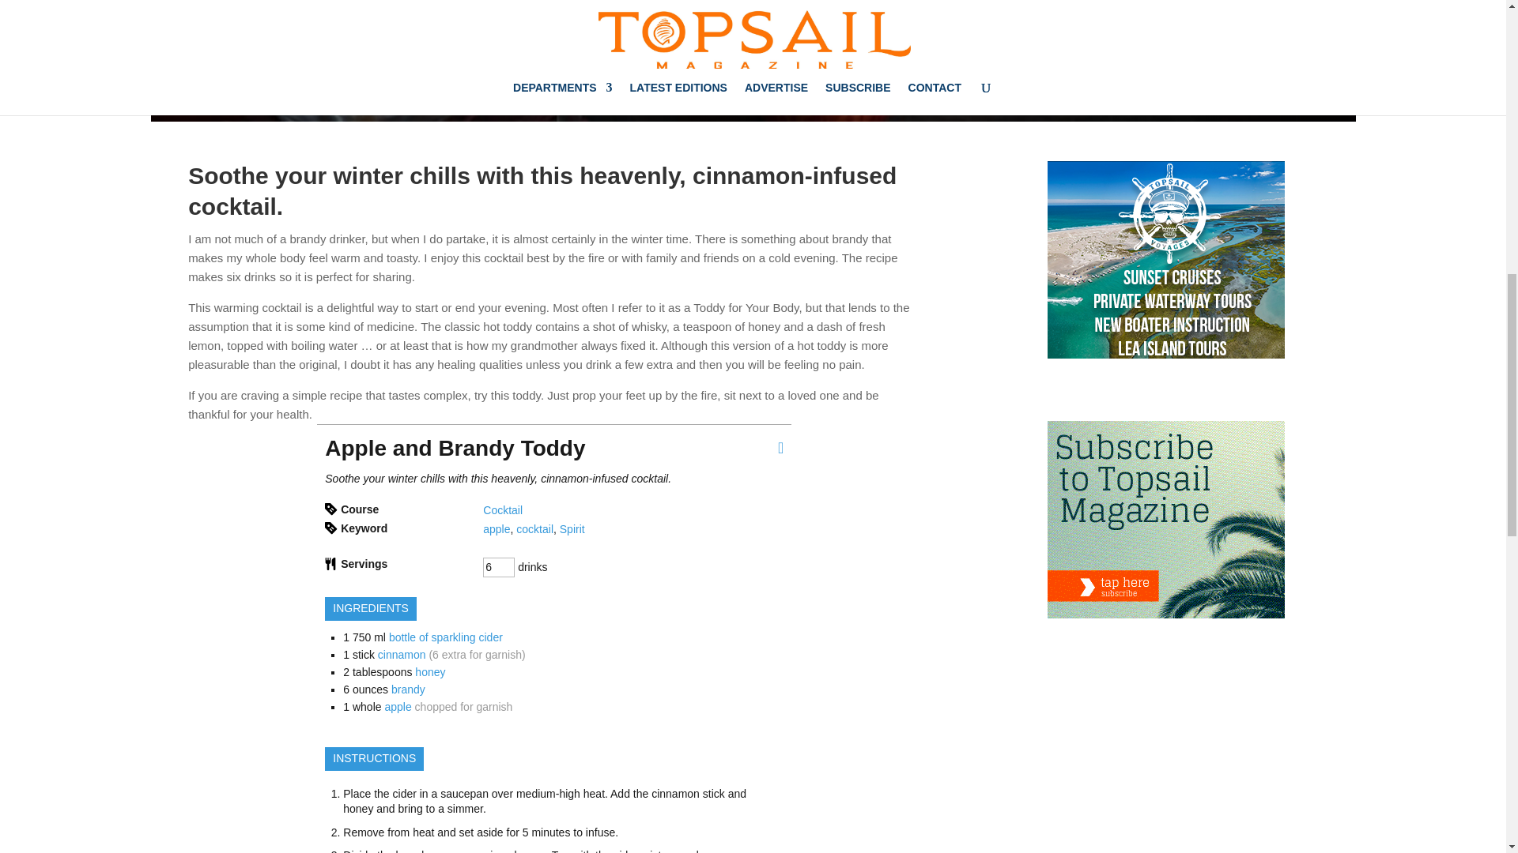 Image resolution: width=1518 pixels, height=853 pixels. I want to click on Recipes, so click(921, 58).